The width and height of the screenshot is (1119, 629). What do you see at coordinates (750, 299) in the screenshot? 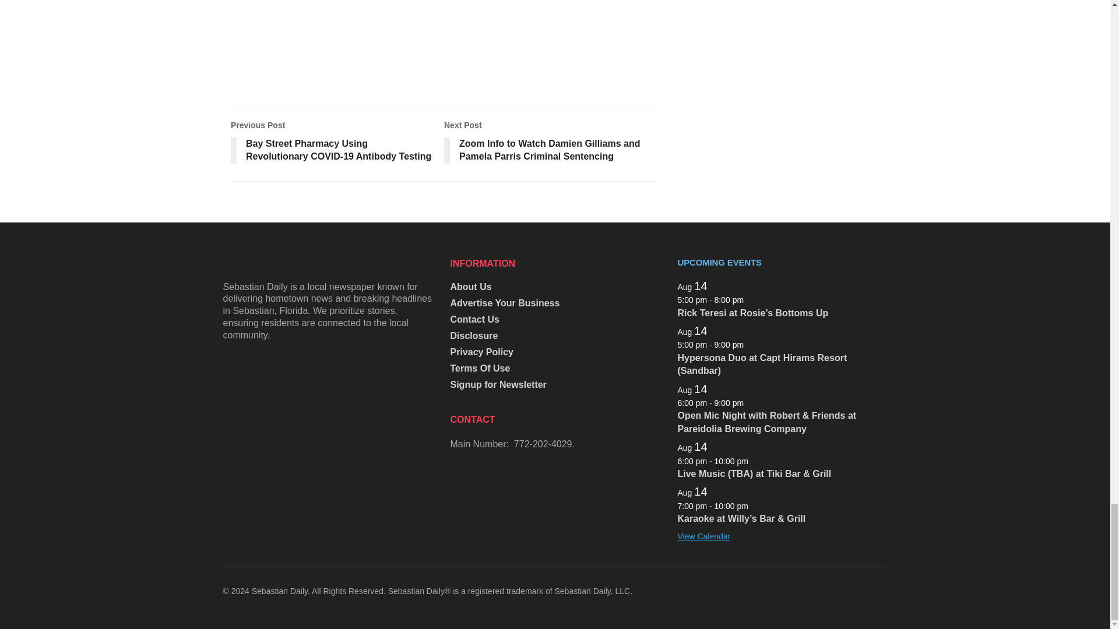
I see `Event Series` at bounding box center [750, 299].